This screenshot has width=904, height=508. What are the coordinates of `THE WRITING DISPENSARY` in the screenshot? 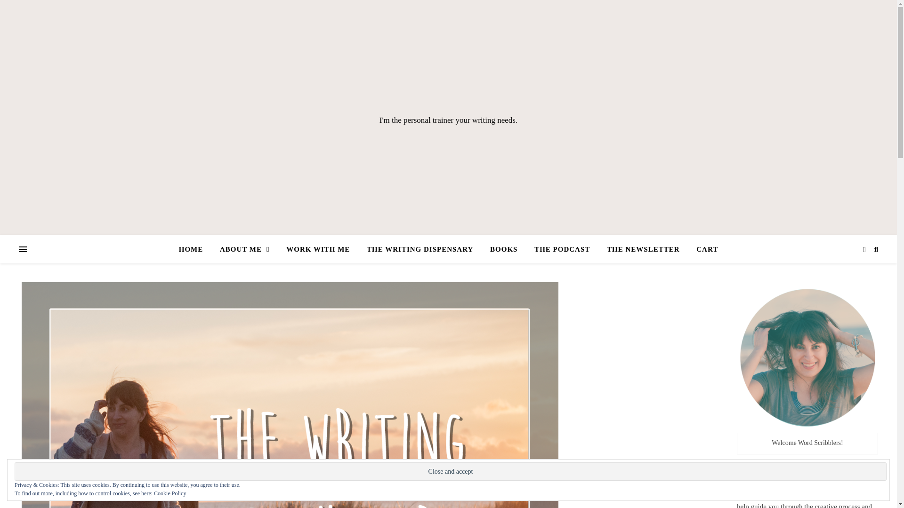 It's located at (420, 249).